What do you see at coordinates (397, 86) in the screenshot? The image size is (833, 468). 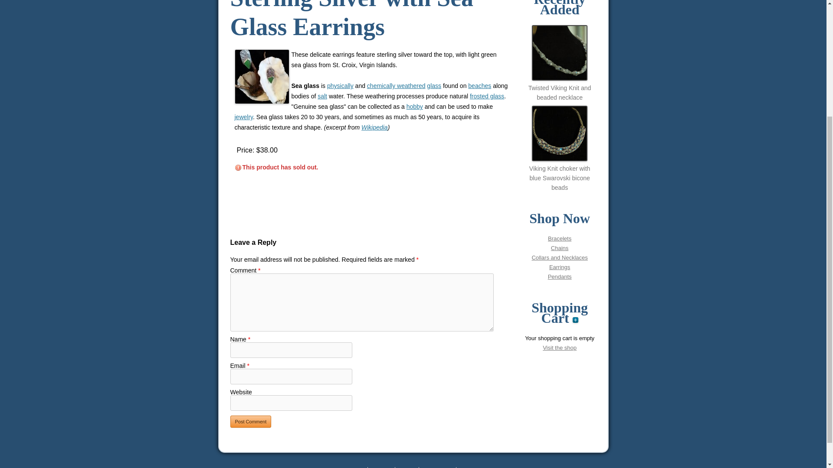 I see `Chemical weathering` at bounding box center [397, 86].